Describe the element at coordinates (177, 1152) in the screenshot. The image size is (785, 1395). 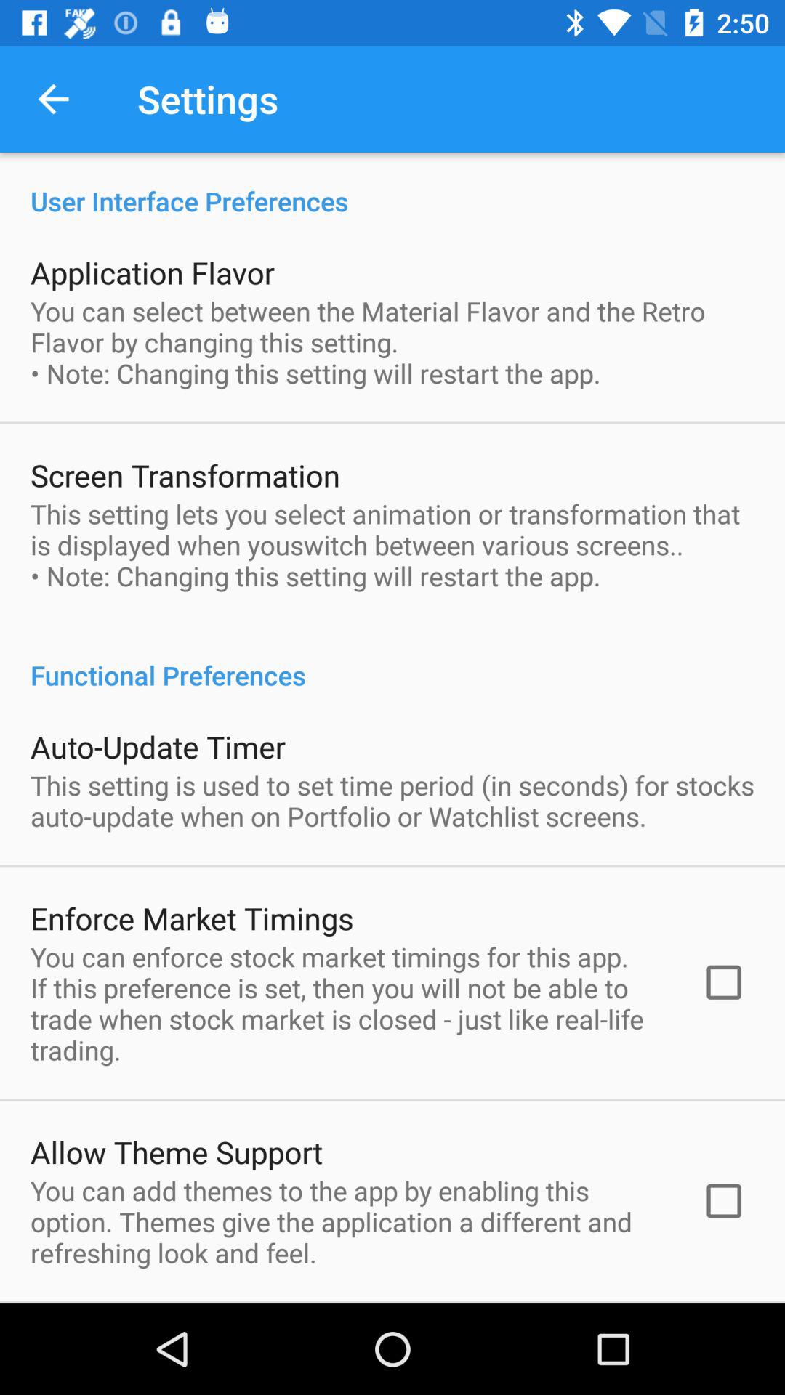
I see `click allow theme support icon` at that location.